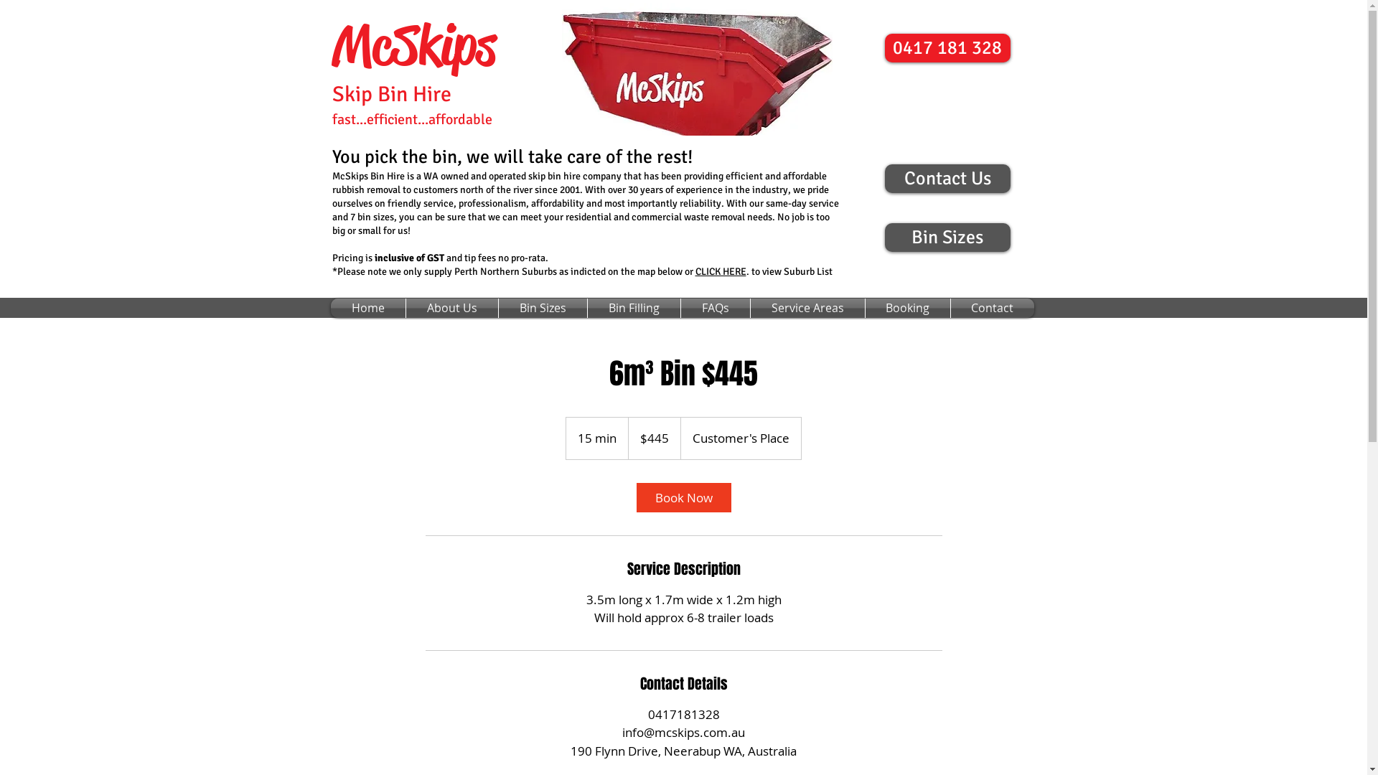 This screenshot has height=775, width=1378. I want to click on Bin Filling, so click(633, 309).